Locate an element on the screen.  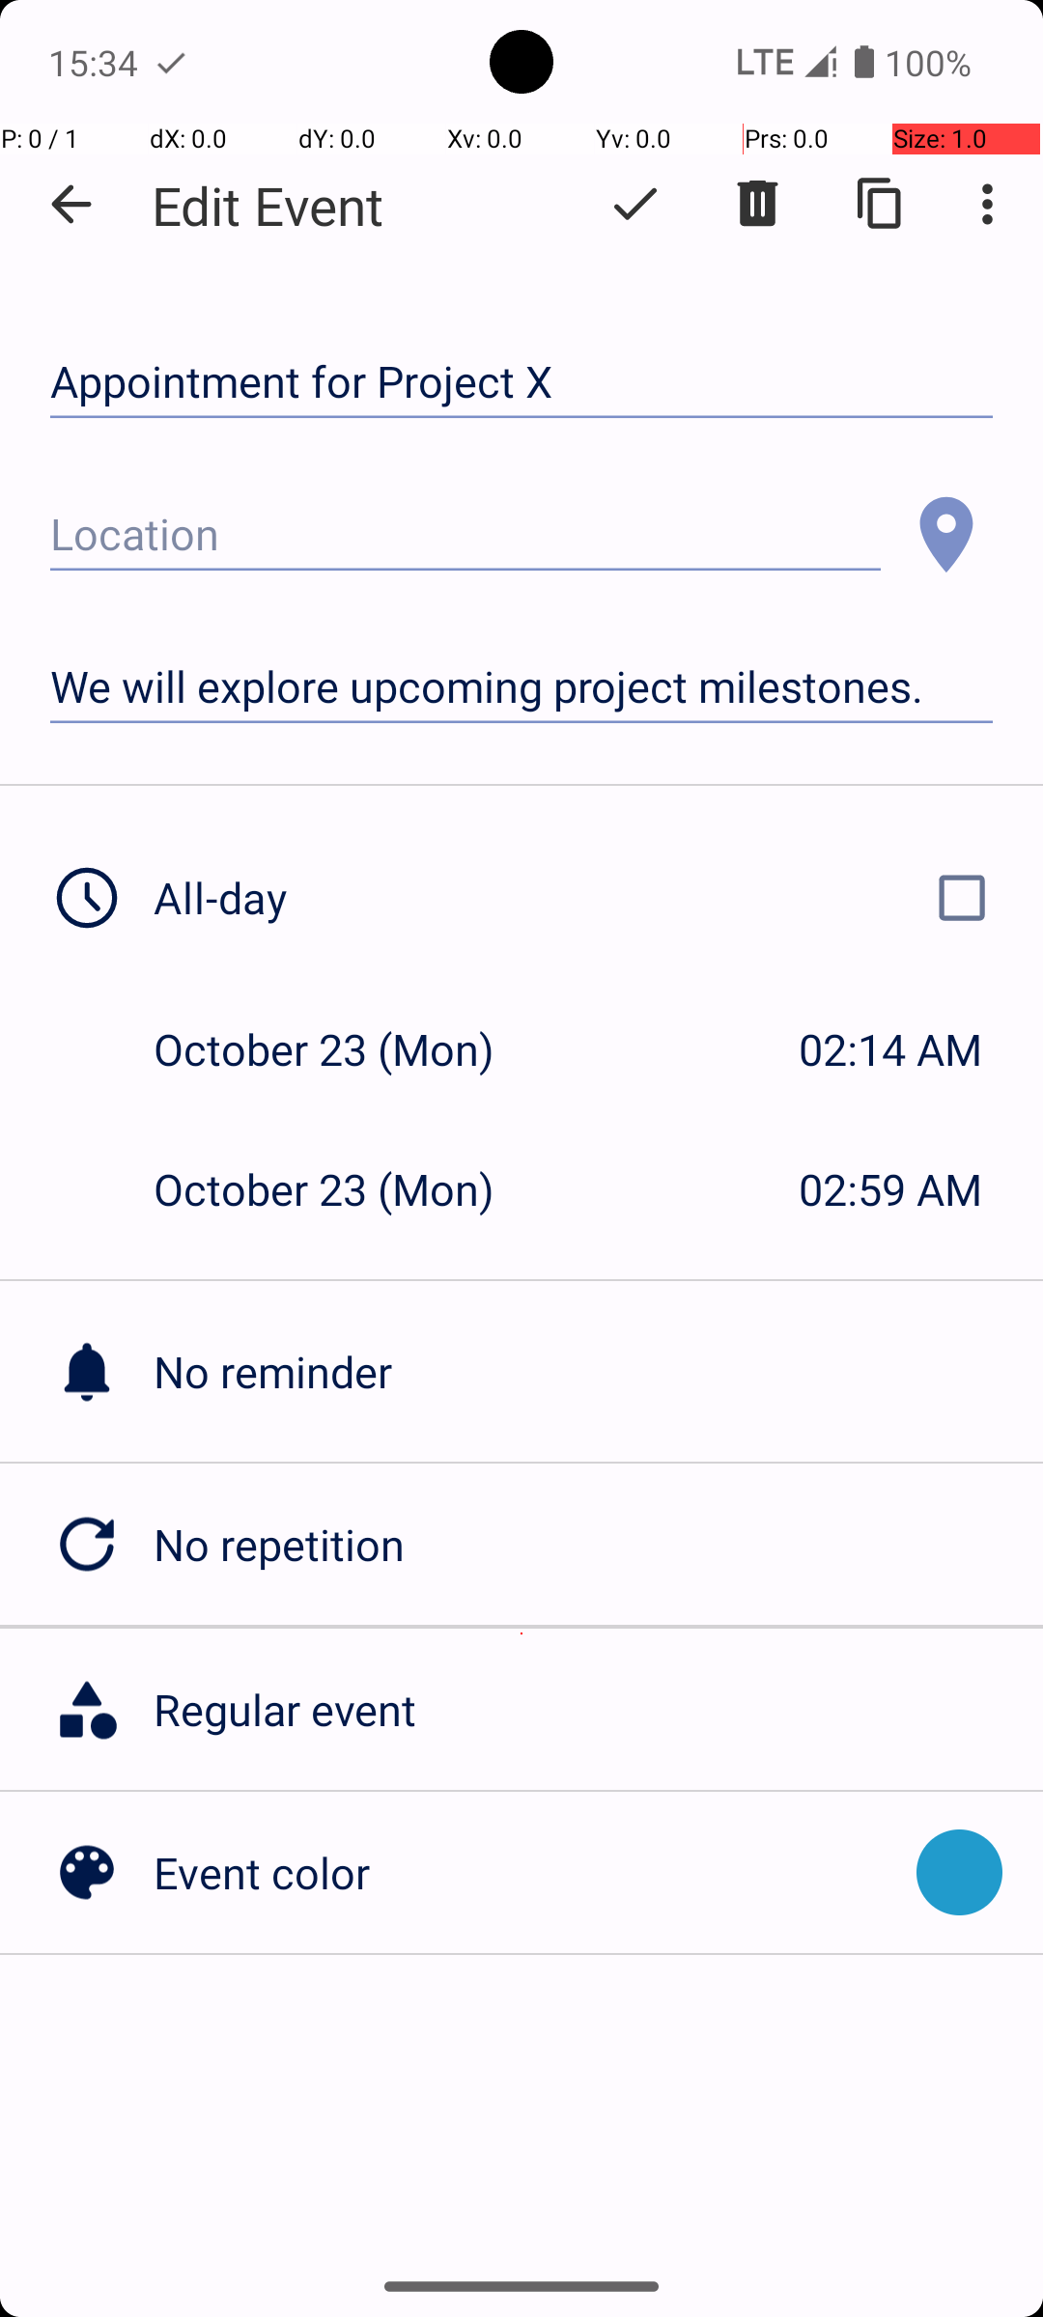
02:59 AM is located at coordinates (890, 1189).